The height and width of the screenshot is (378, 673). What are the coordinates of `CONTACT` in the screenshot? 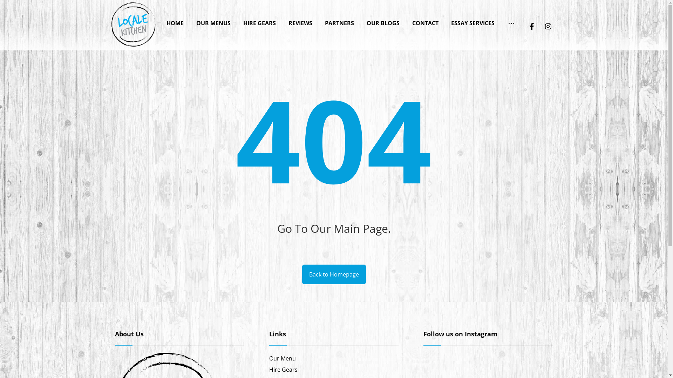 It's located at (426, 20).